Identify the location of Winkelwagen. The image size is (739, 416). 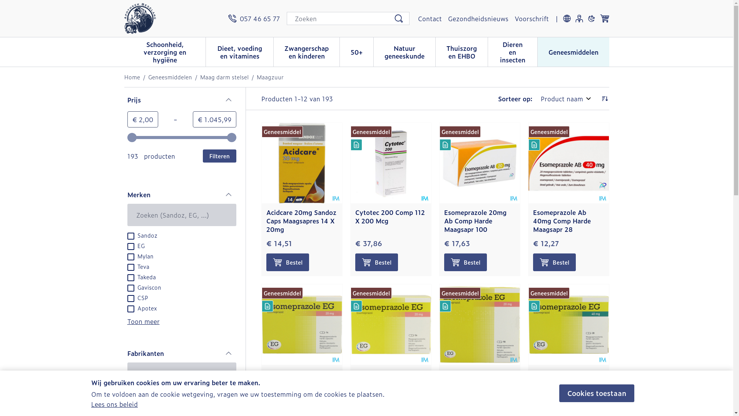
(604, 18).